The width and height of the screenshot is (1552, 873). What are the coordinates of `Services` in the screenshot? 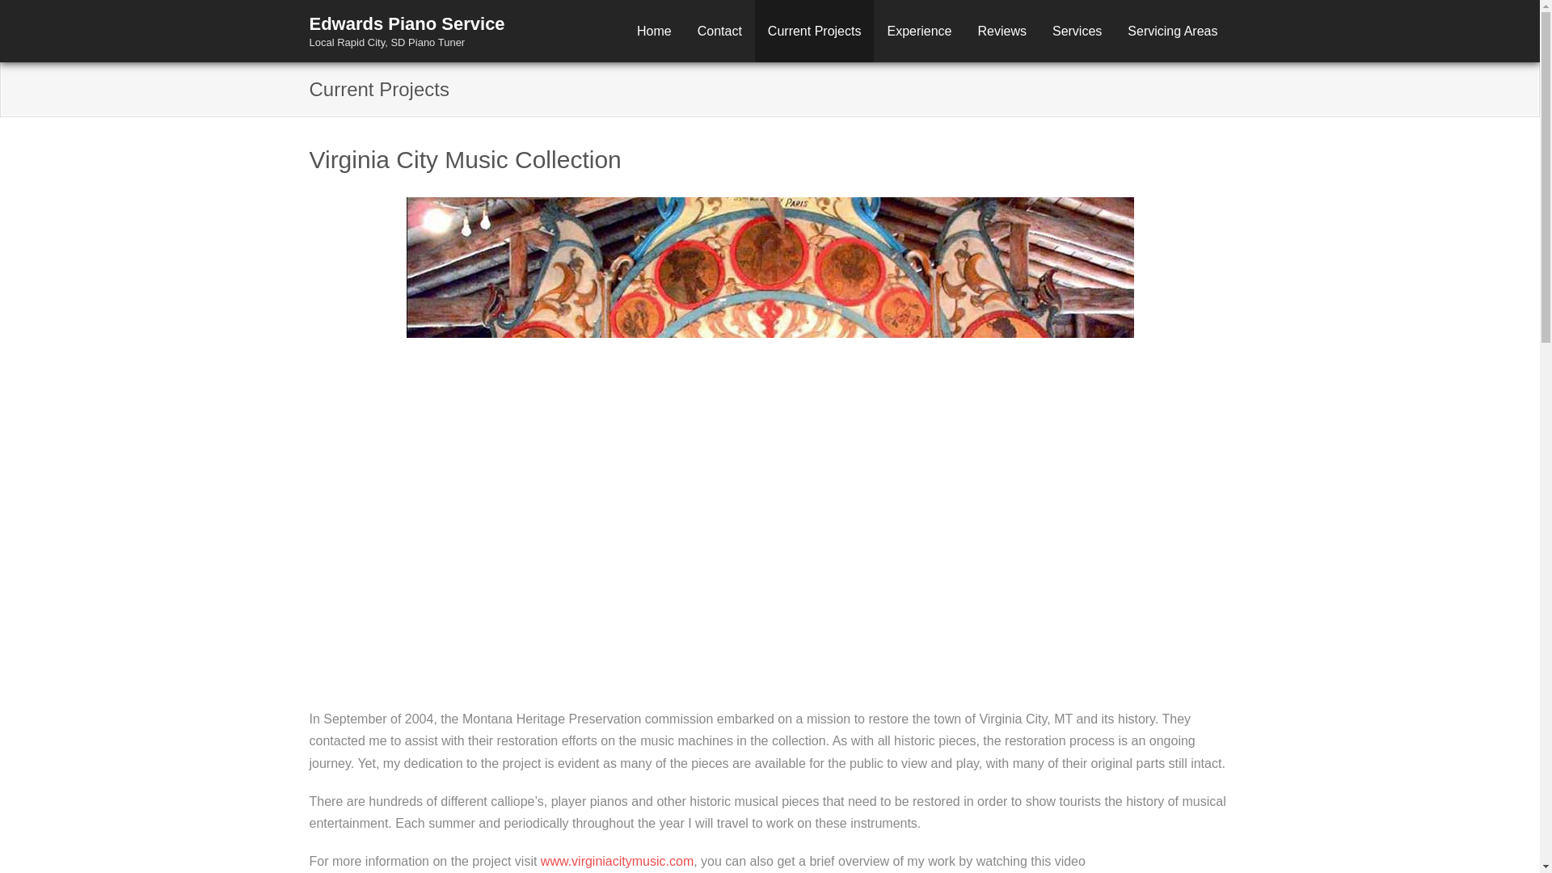 It's located at (1077, 31).